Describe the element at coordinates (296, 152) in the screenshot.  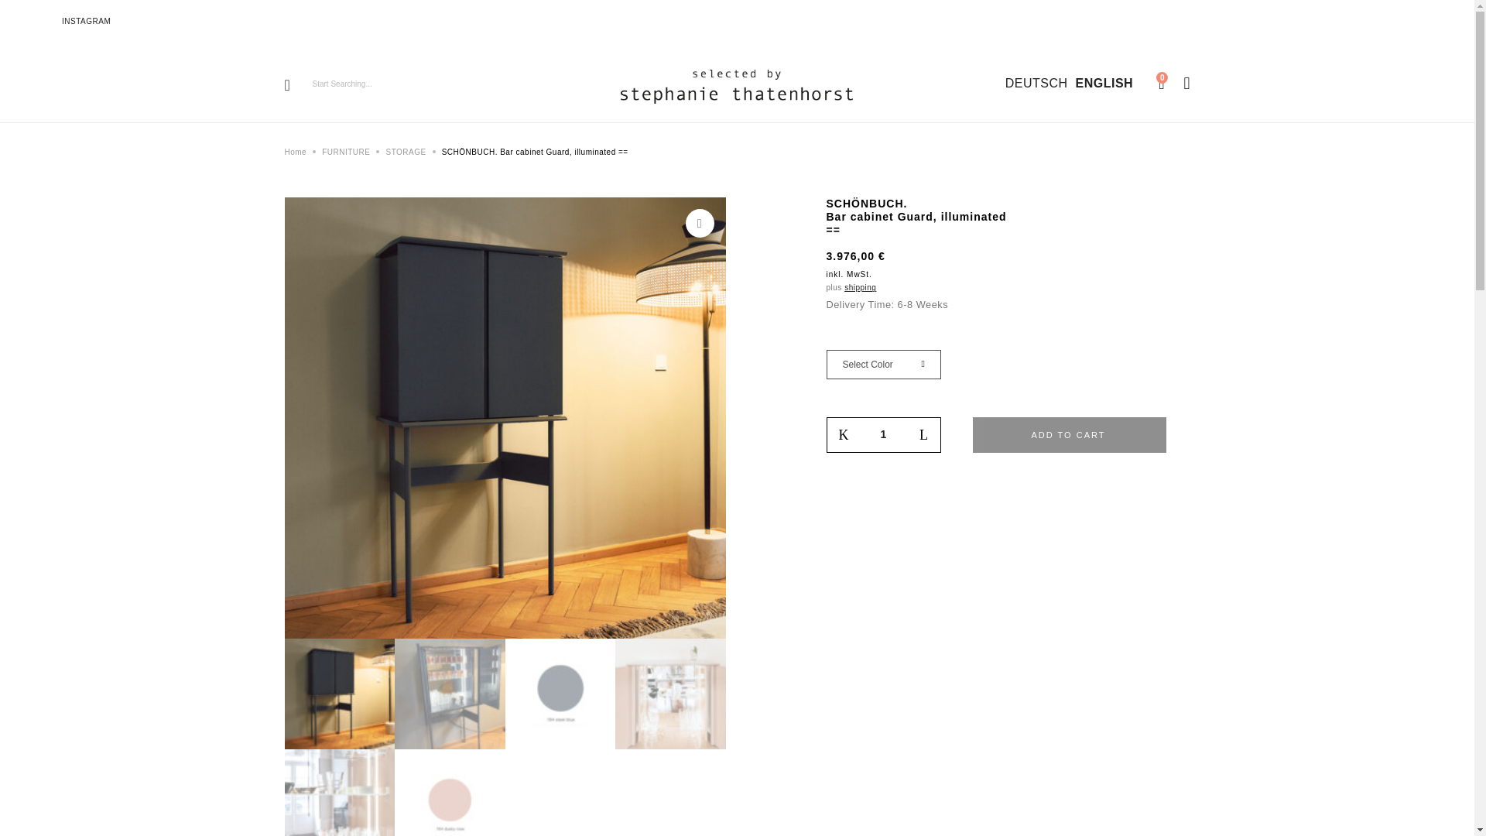
I see `Home` at that location.